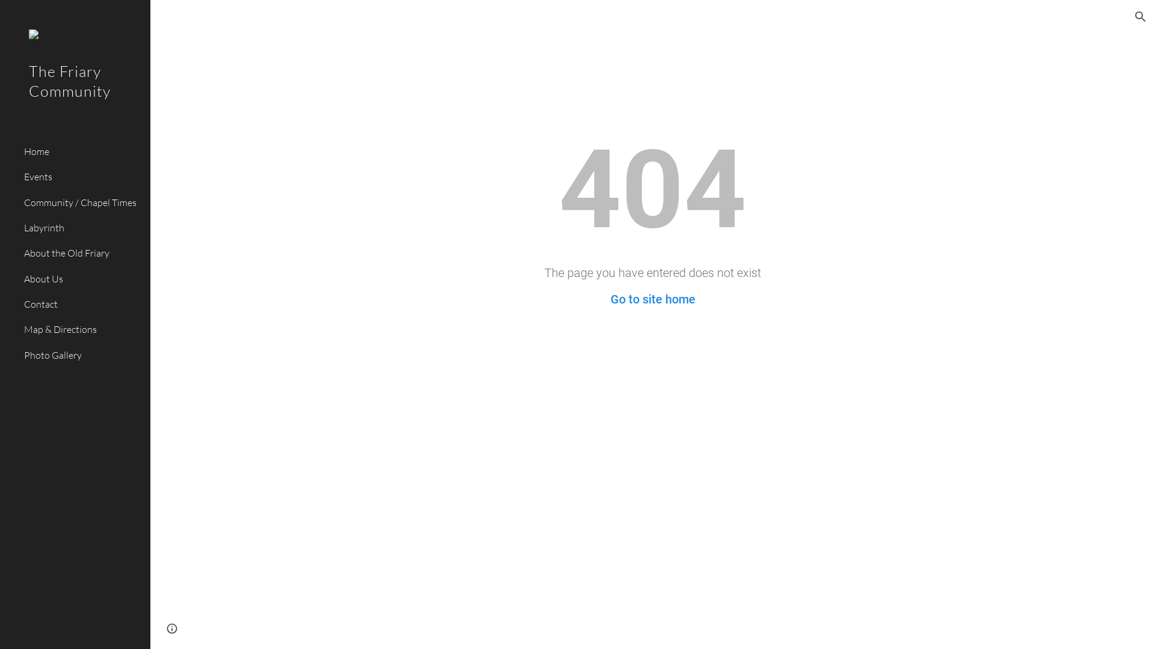  Describe the element at coordinates (82, 254) in the screenshot. I see `About the Old Friary` at that location.